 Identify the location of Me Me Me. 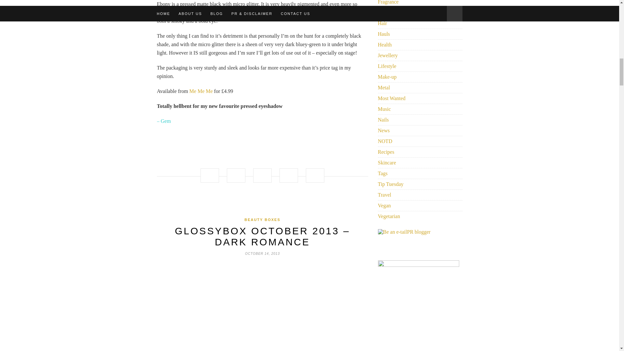
(201, 91).